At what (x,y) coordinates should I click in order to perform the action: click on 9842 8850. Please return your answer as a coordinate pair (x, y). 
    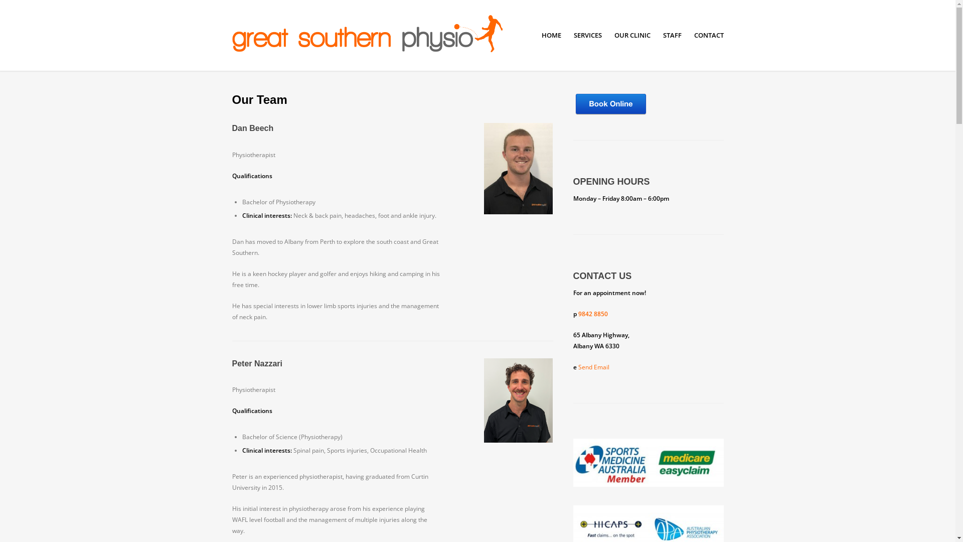
    Looking at the image, I should click on (593, 314).